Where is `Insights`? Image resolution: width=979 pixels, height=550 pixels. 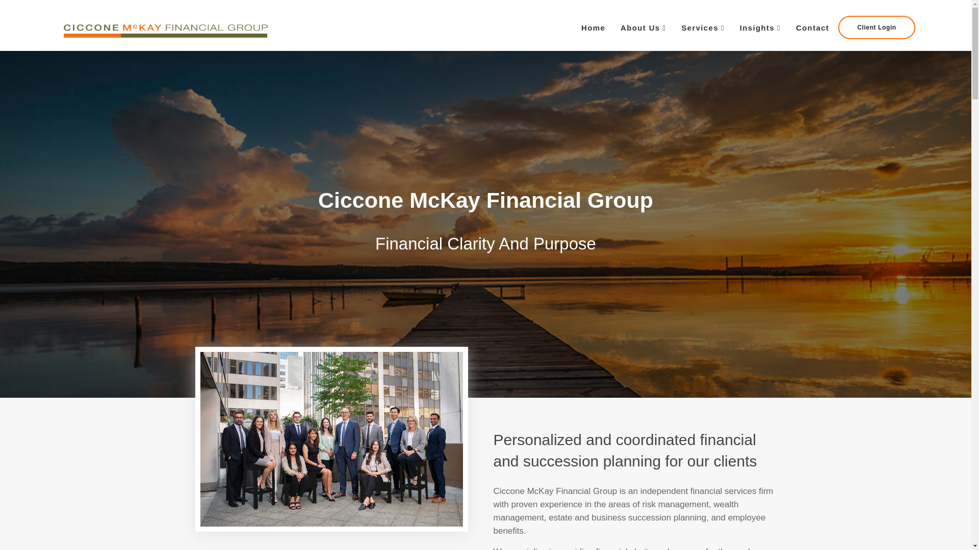
Insights is located at coordinates (760, 28).